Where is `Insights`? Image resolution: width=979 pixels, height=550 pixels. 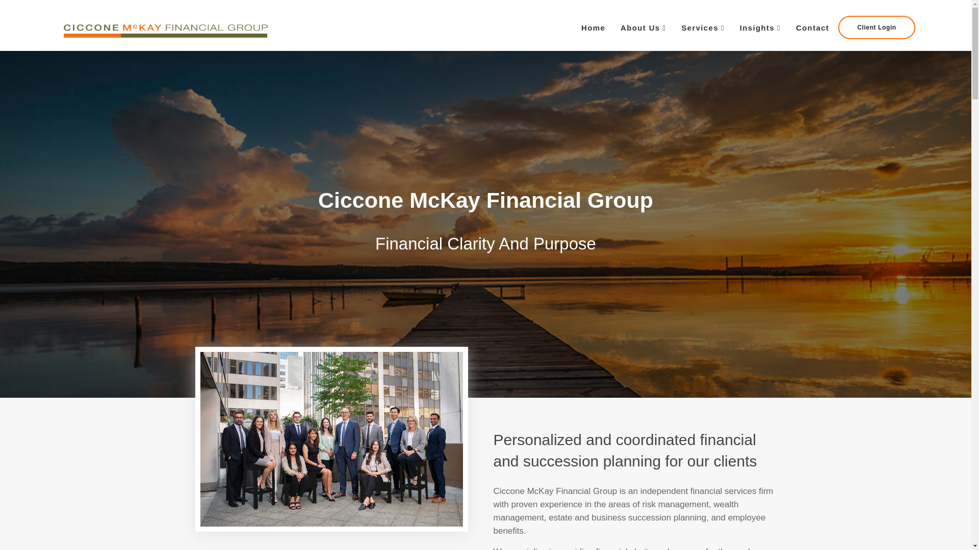
Insights is located at coordinates (760, 28).